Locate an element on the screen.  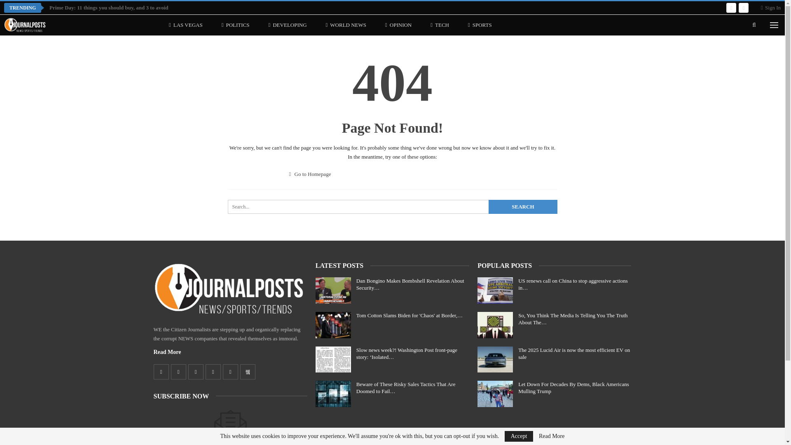
Prime Day: 11 things you should buy, and 3 to avoid is located at coordinates (109, 7).